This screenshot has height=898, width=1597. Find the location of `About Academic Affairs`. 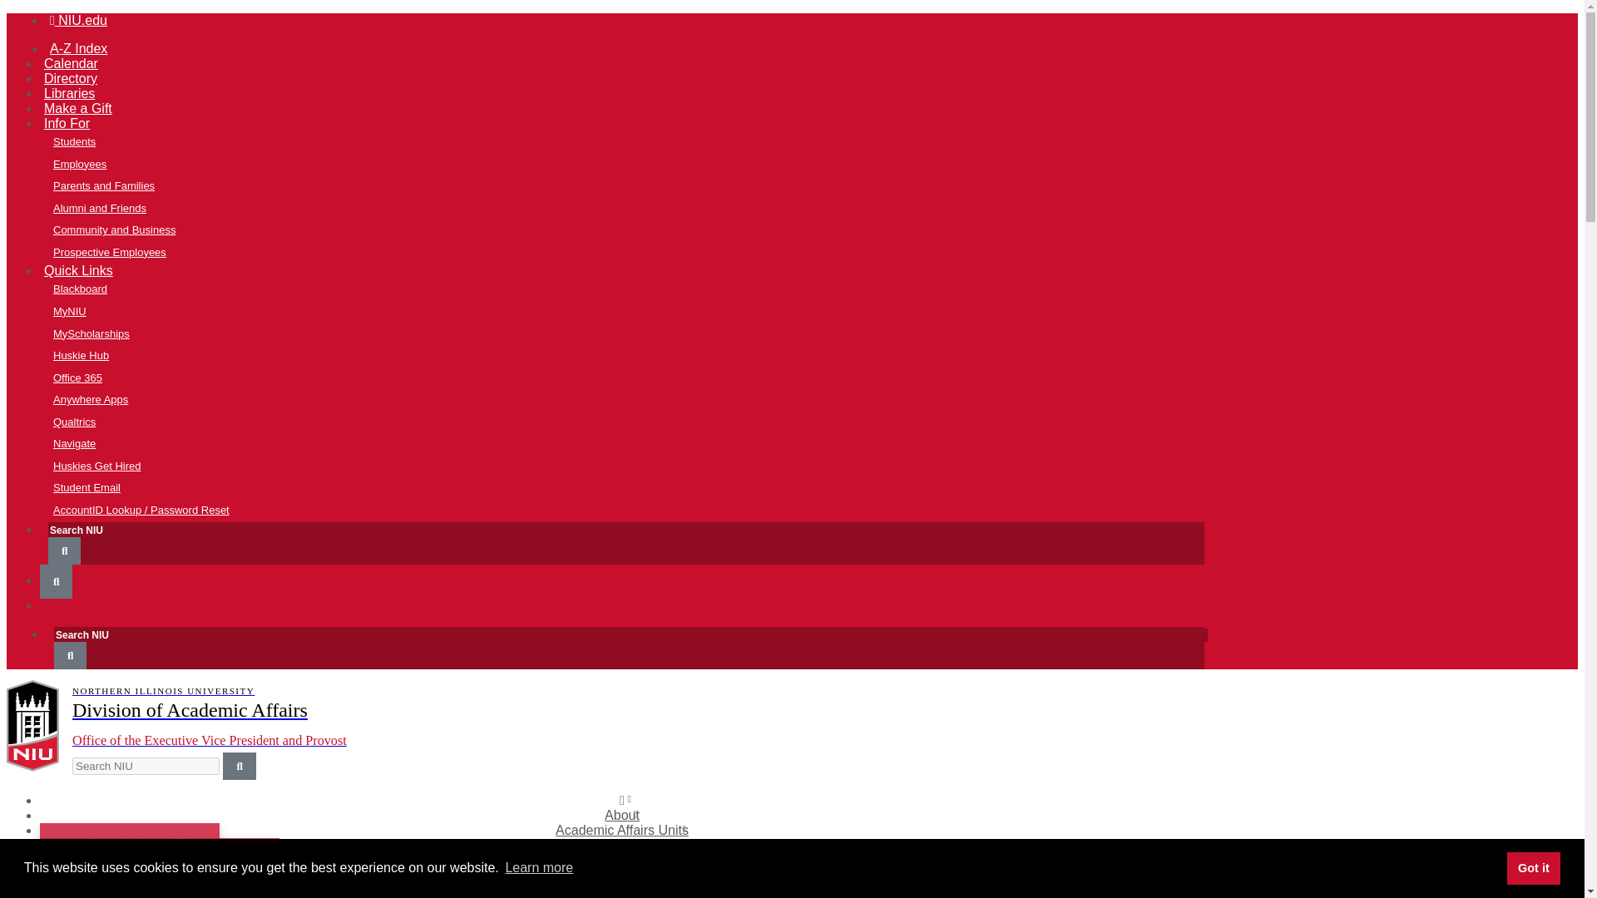

About Academic Affairs is located at coordinates (143, 843).